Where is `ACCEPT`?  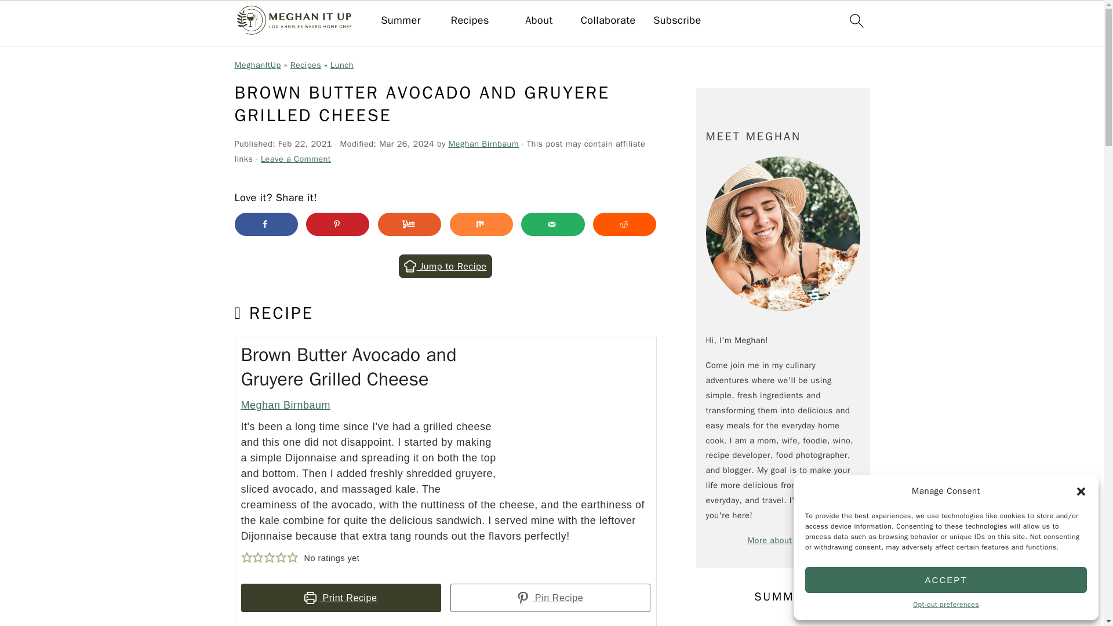 ACCEPT is located at coordinates (946, 580).